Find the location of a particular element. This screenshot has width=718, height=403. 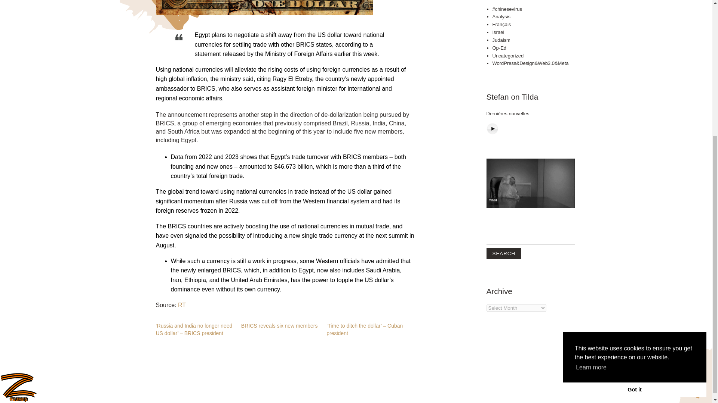

Got it is located at coordinates (635, 185).